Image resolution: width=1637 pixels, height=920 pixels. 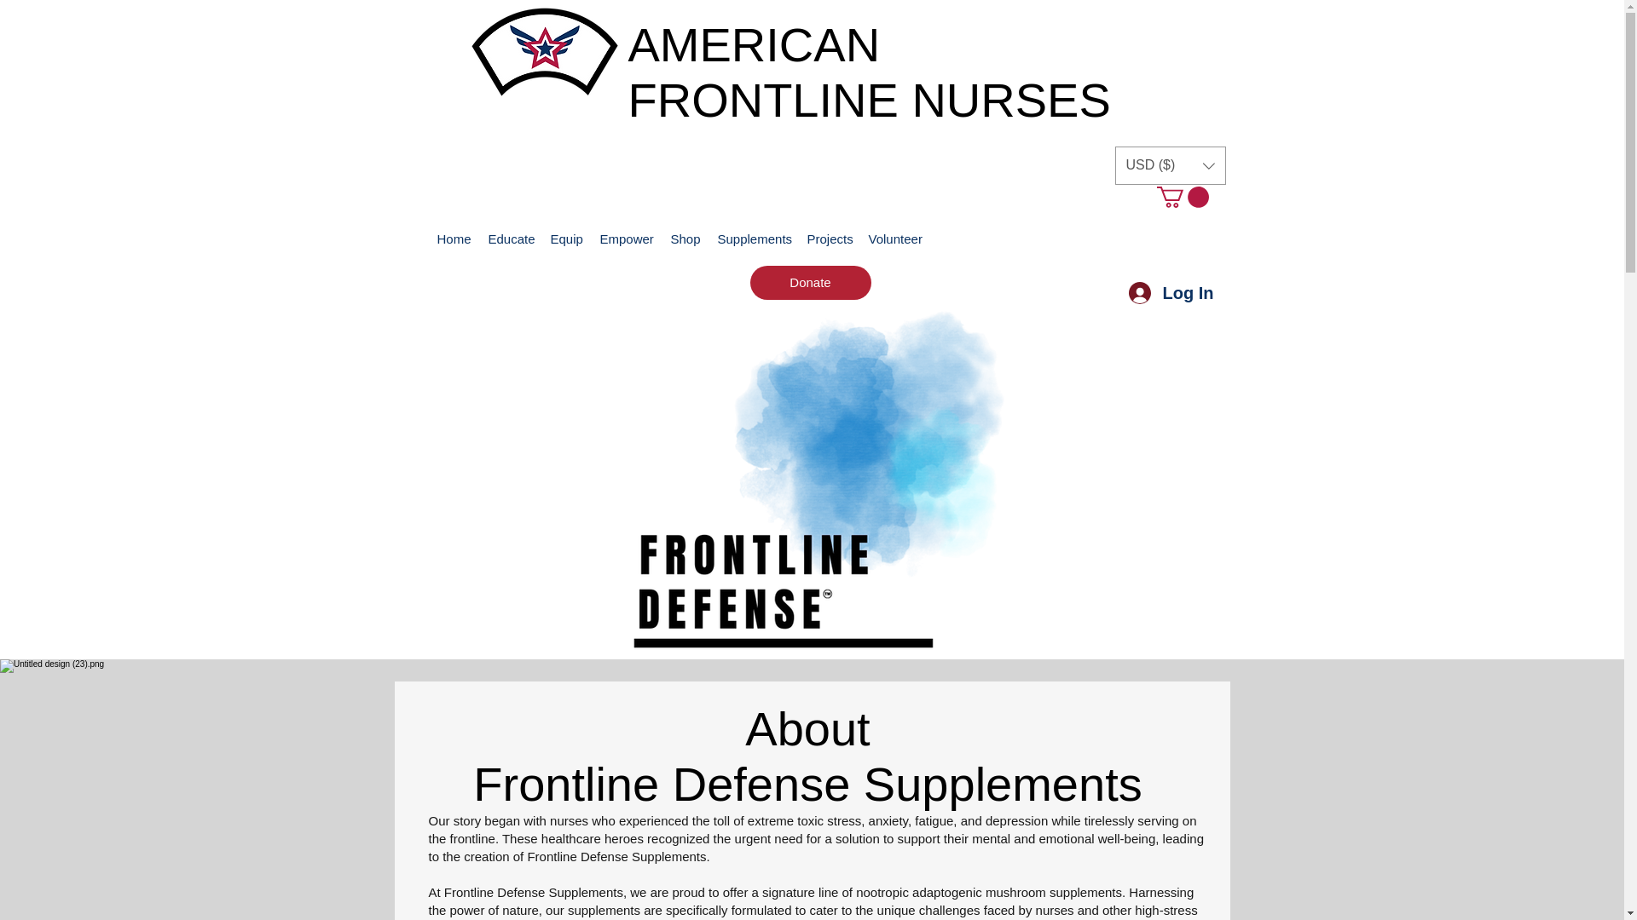 What do you see at coordinates (894, 239) in the screenshot?
I see `Volunteer` at bounding box center [894, 239].